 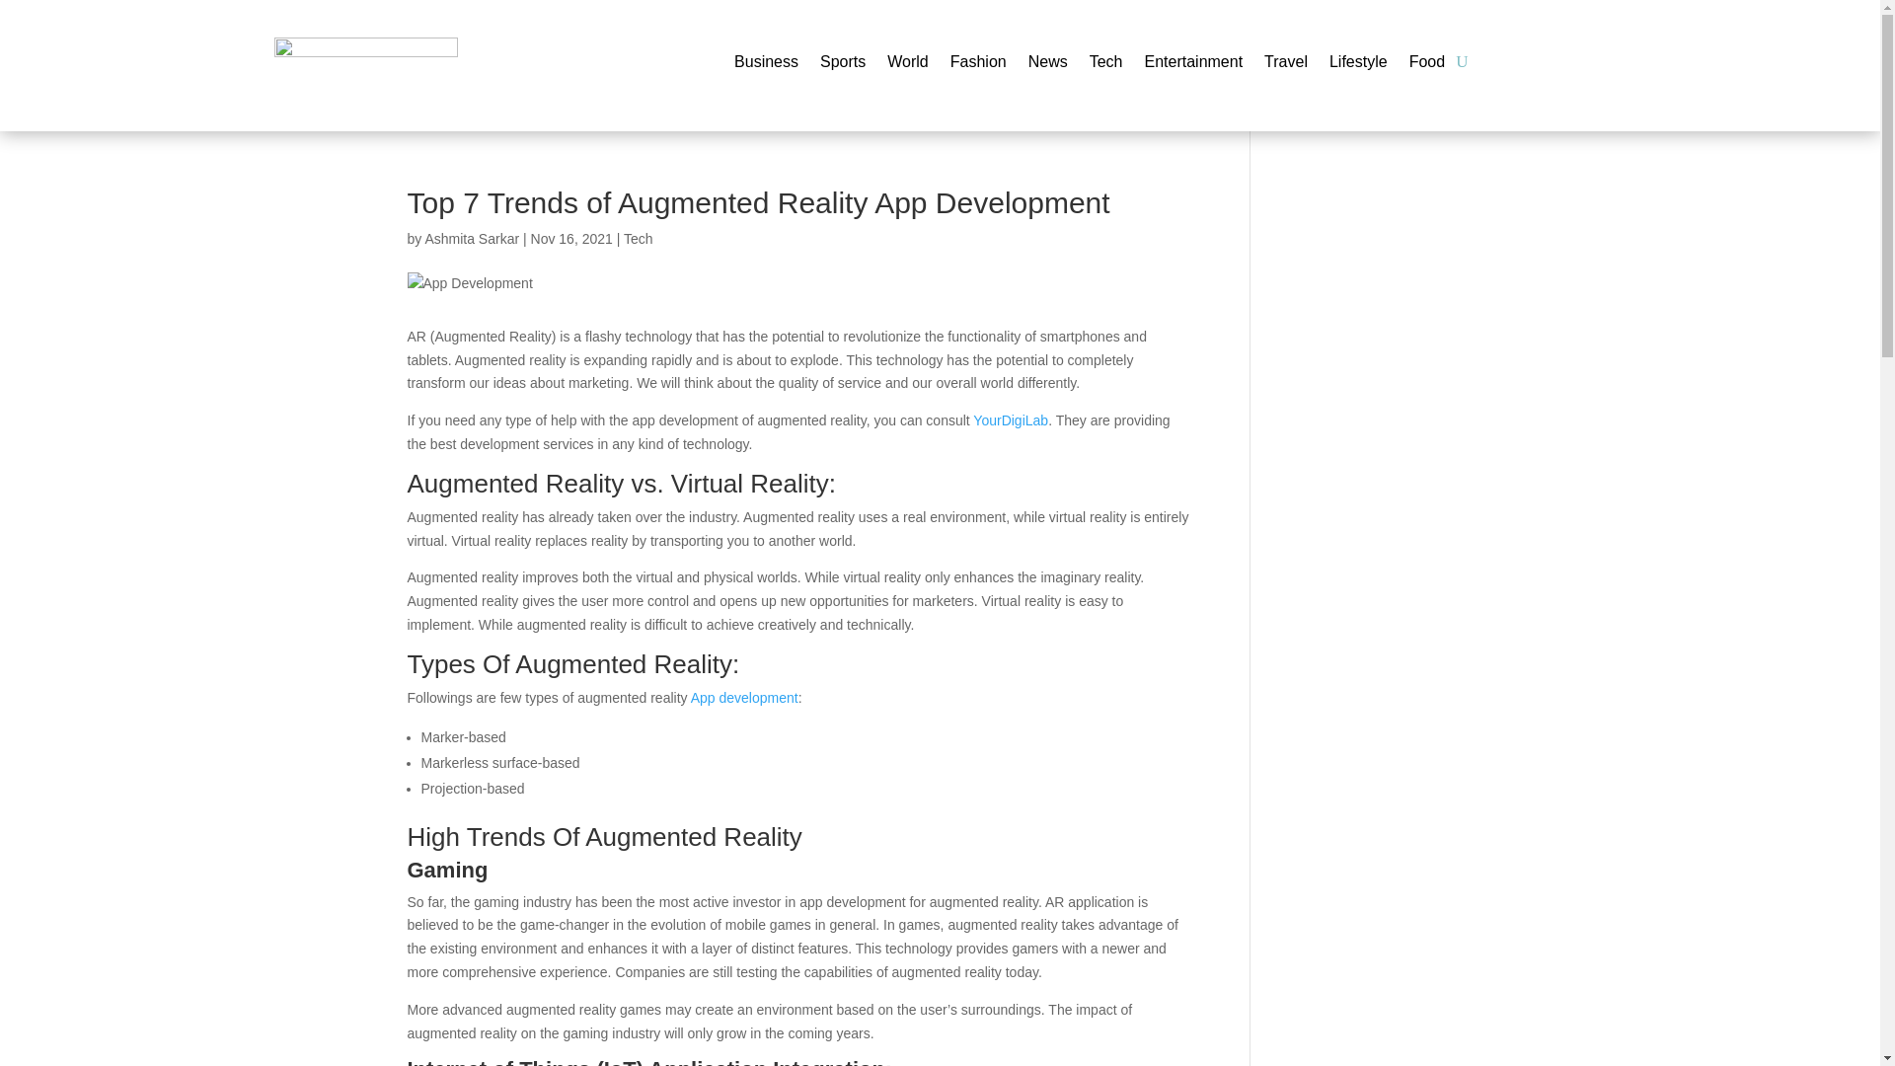 What do you see at coordinates (1048, 65) in the screenshot?
I see `News` at bounding box center [1048, 65].